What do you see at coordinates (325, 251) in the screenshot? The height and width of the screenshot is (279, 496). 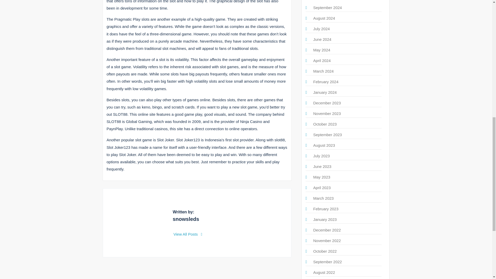 I see `October 2022` at bounding box center [325, 251].